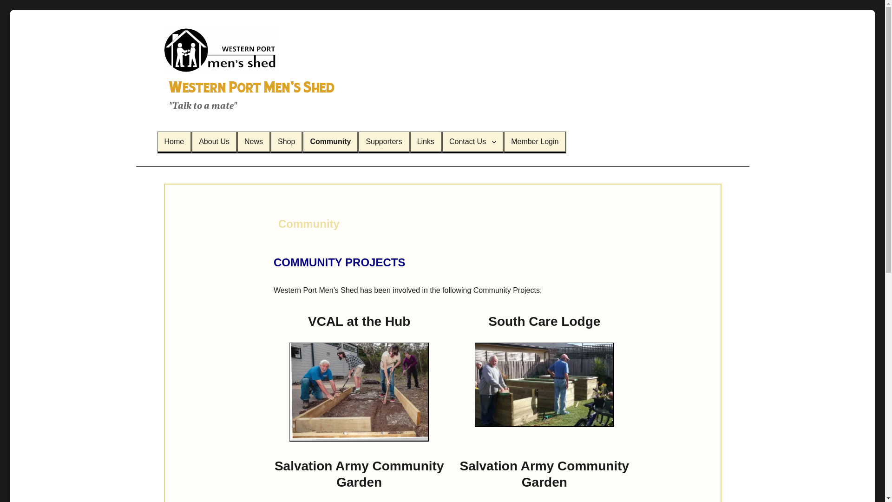 The width and height of the screenshot is (892, 502). I want to click on Supporters, so click(384, 142).